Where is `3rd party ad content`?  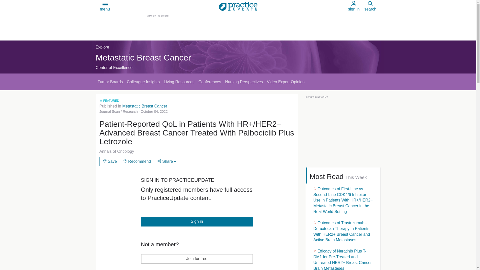 3rd party ad content is located at coordinates (238, 29).